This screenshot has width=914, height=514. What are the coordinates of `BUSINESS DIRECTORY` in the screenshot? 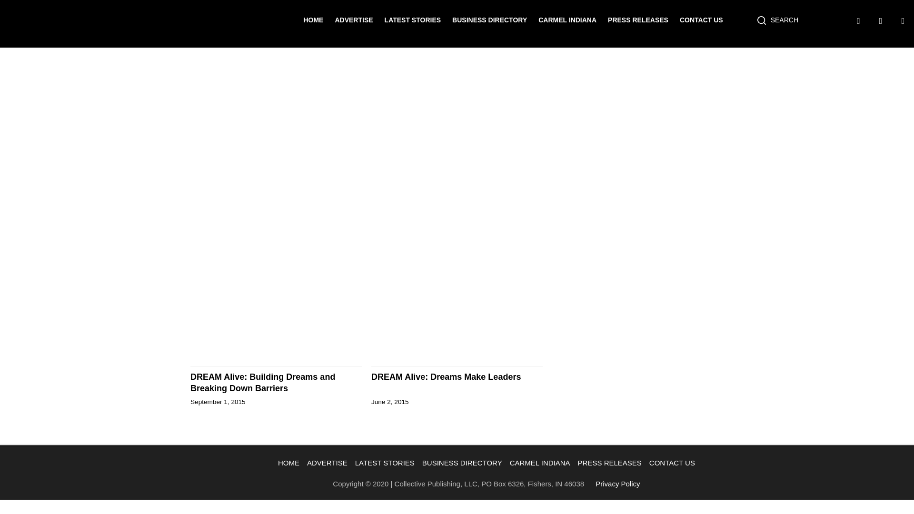 It's located at (462, 463).